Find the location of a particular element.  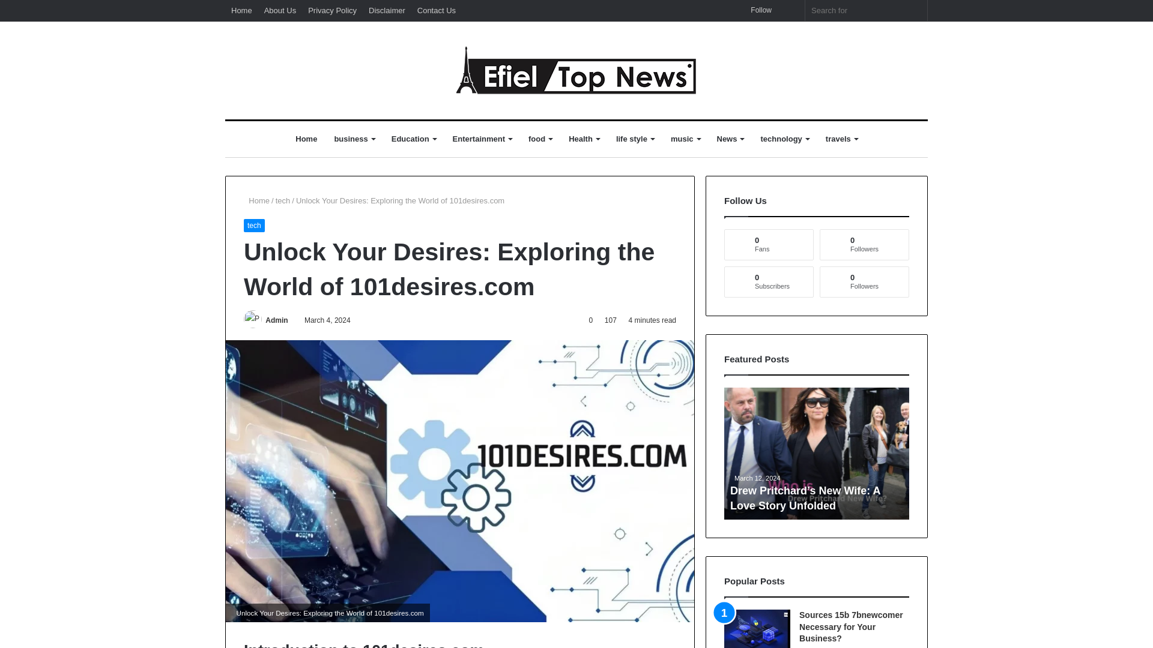

Search for is located at coordinates (866, 10).